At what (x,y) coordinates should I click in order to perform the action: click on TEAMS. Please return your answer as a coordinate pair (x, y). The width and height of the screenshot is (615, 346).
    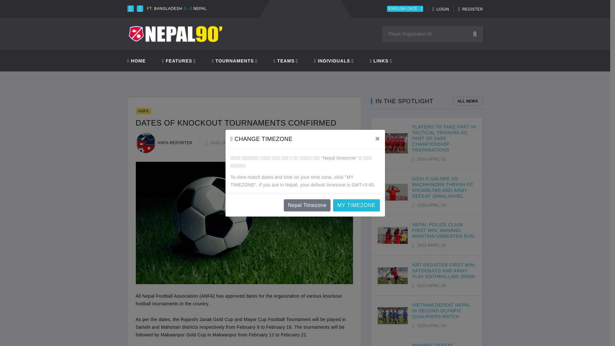
    Looking at the image, I should click on (284, 61).